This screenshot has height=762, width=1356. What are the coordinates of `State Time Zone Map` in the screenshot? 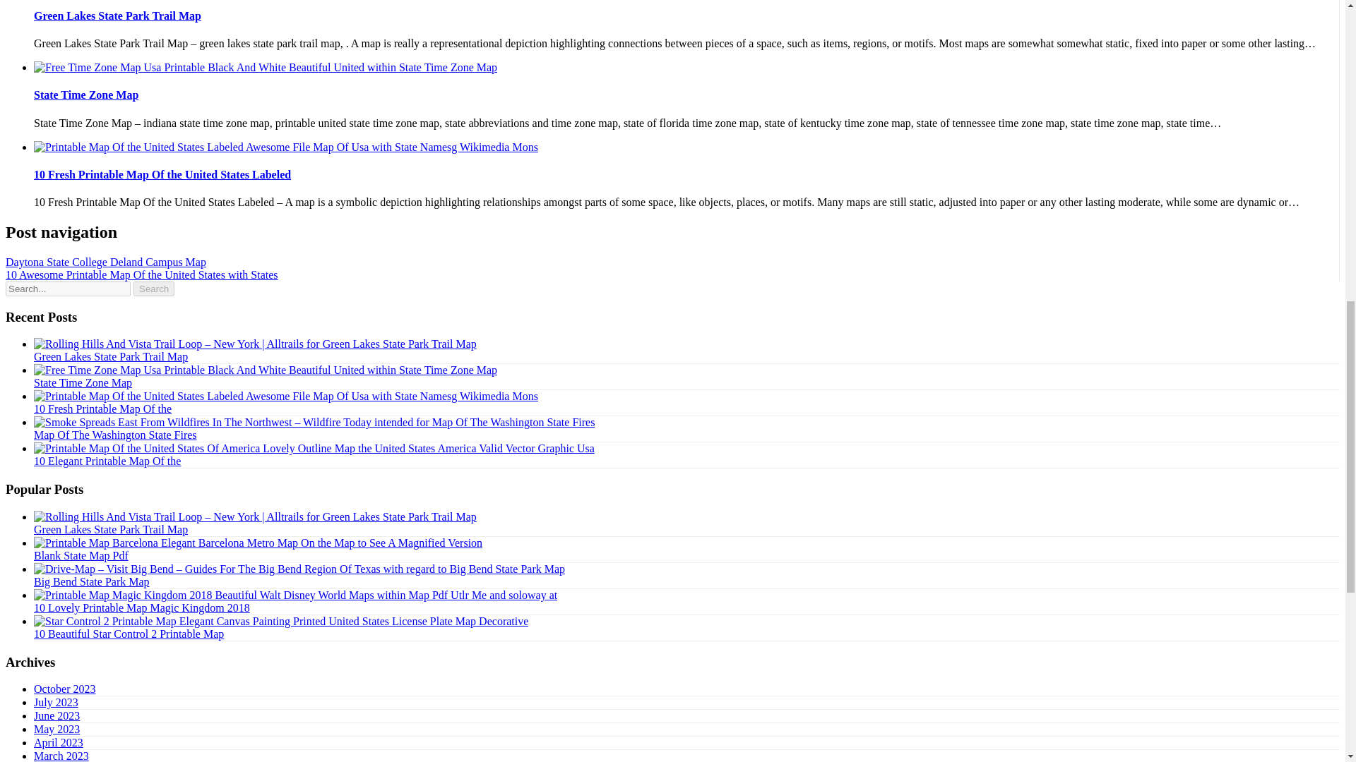 It's located at (86, 95).